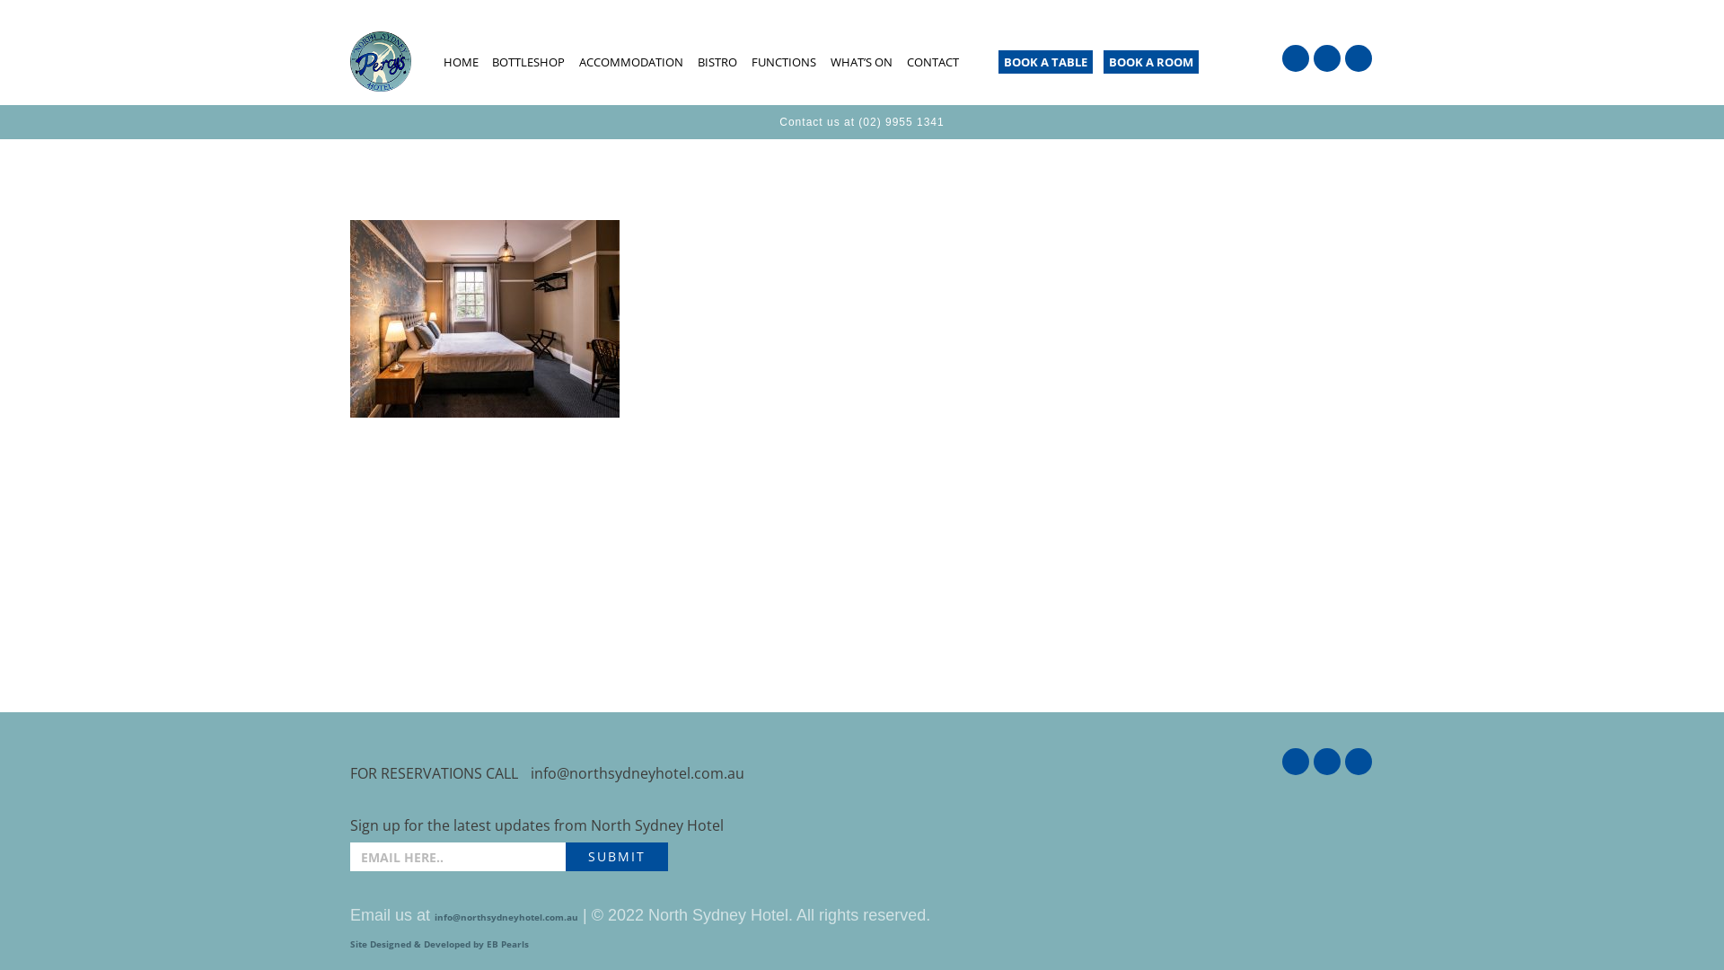 The height and width of the screenshot is (970, 1724). Describe the element at coordinates (506, 917) in the screenshot. I see `info@northsydneyhotel.com.au` at that location.